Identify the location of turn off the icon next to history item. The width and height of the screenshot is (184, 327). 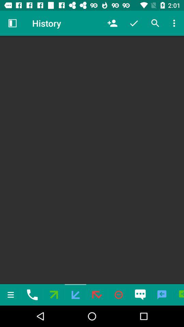
(12, 23).